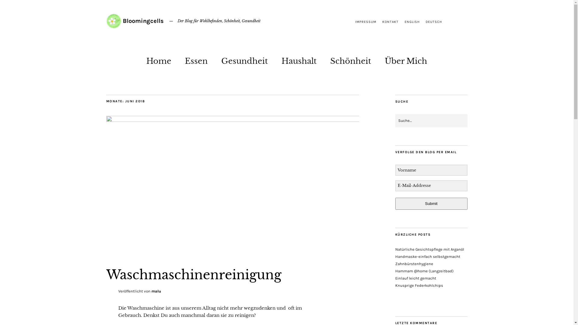 This screenshot has width=578, height=325. Describe the element at coordinates (194, 274) in the screenshot. I see `Waschmaschinenreinigung` at that location.